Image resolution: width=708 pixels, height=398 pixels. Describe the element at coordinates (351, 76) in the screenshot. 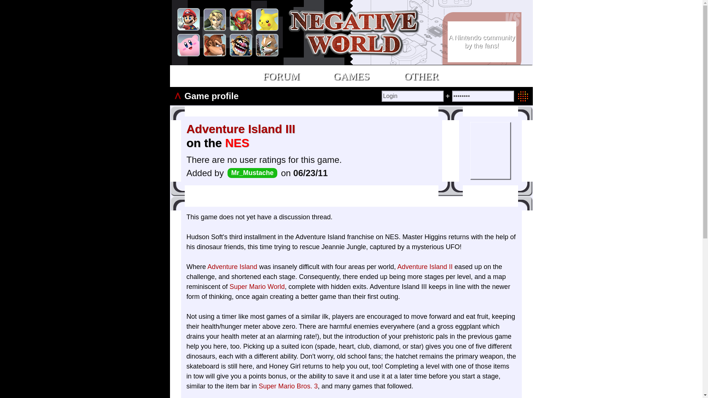

I see `GAMES` at that location.